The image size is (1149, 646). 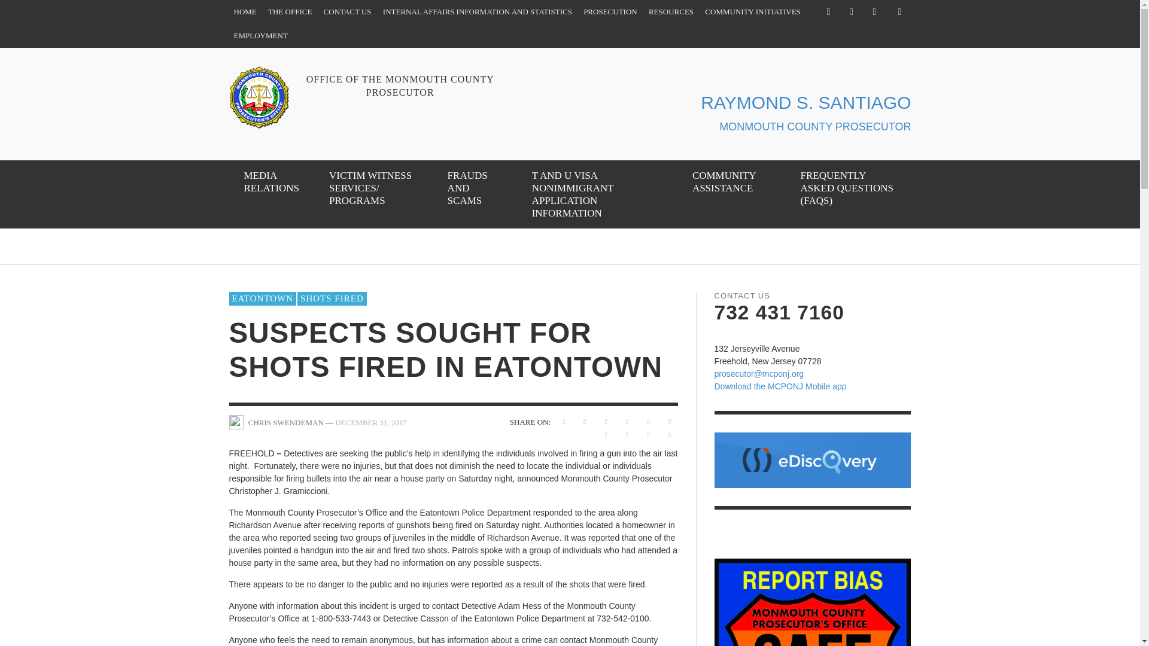 What do you see at coordinates (828, 12) in the screenshot?
I see `Facebook` at bounding box center [828, 12].